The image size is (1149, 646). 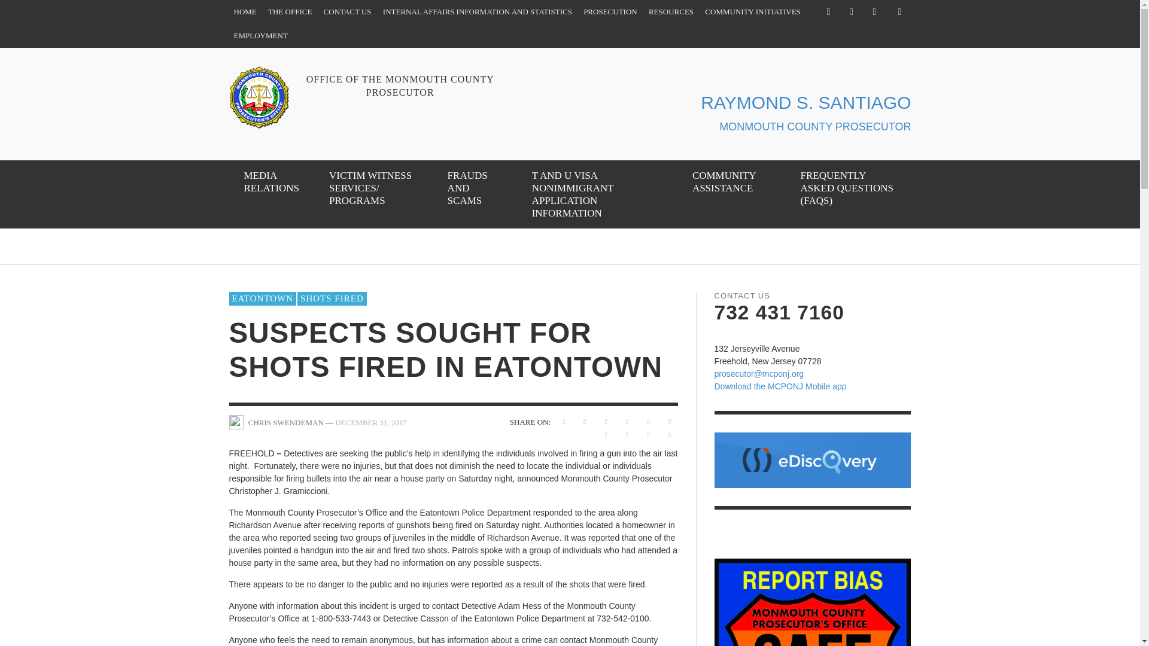 What do you see at coordinates (828, 12) in the screenshot?
I see `Facebook` at bounding box center [828, 12].